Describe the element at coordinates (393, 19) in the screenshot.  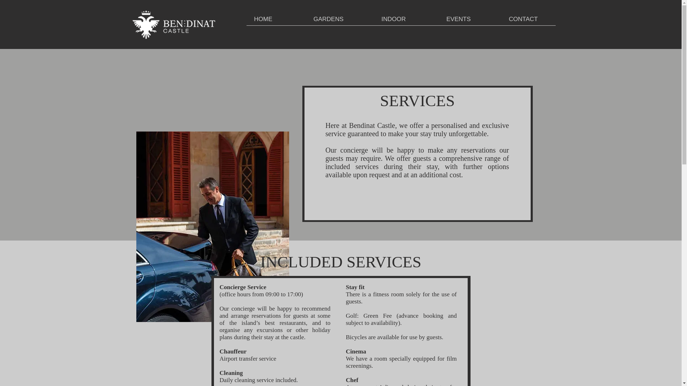
I see `INDOOR` at that location.